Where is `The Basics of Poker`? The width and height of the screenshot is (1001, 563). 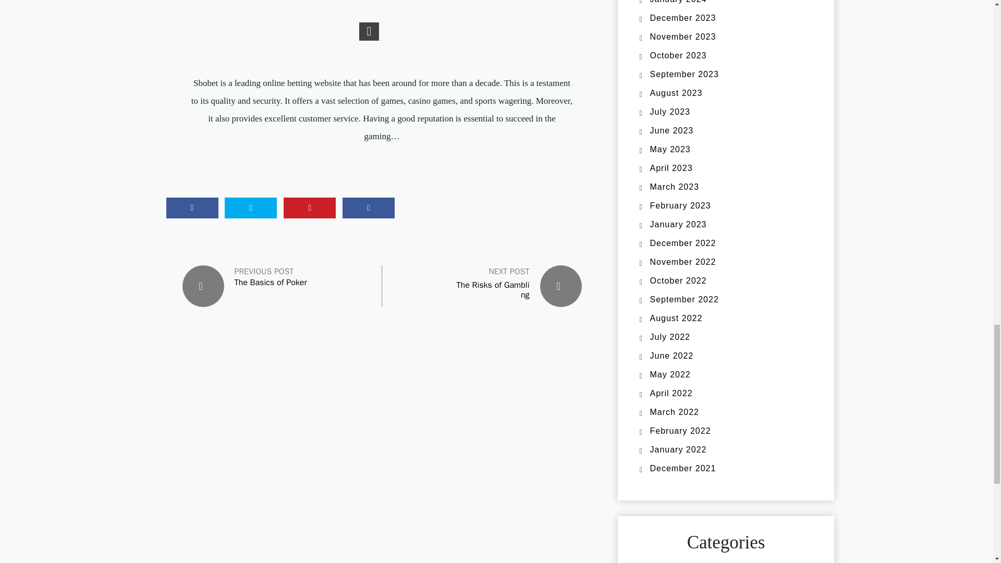 The Basics of Poker is located at coordinates (271, 283).